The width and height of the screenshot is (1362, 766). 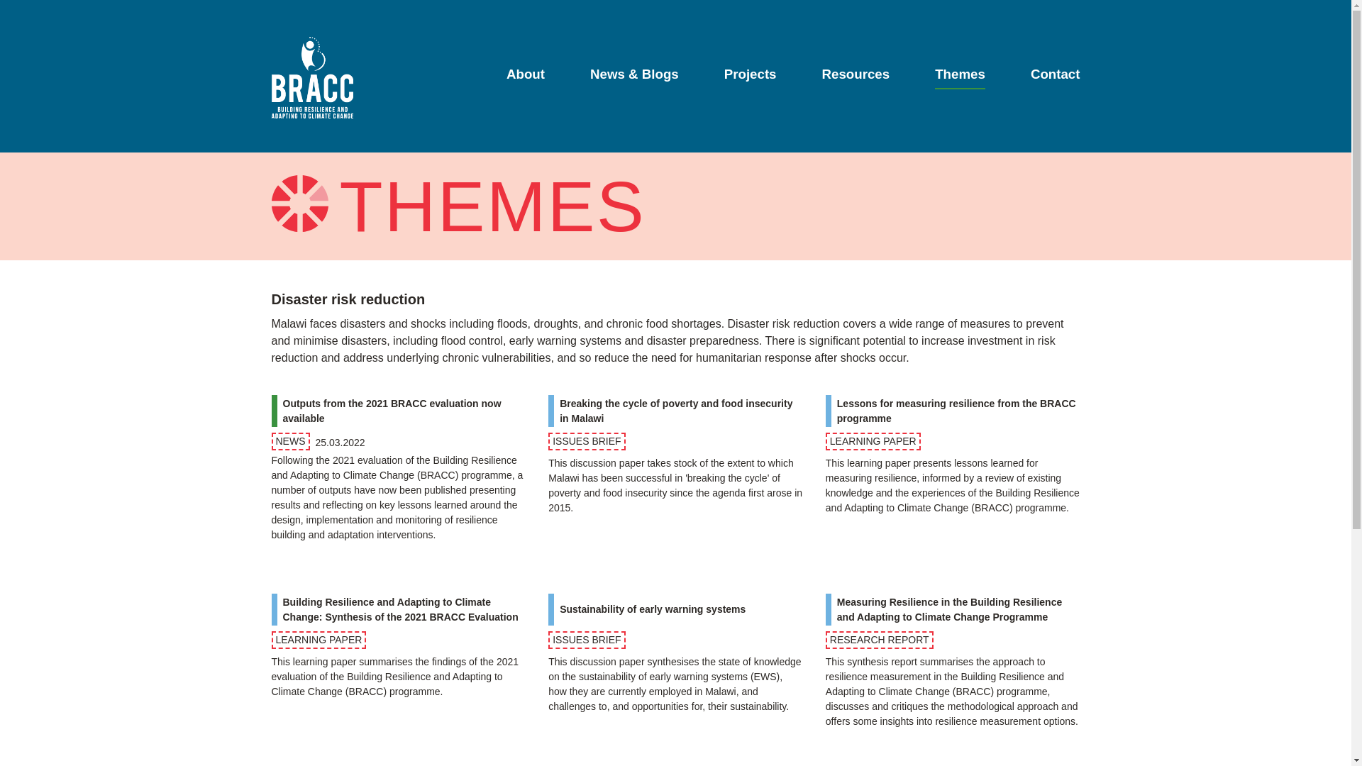 I want to click on Sustainability of early warning systems, so click(x=653, y=609).